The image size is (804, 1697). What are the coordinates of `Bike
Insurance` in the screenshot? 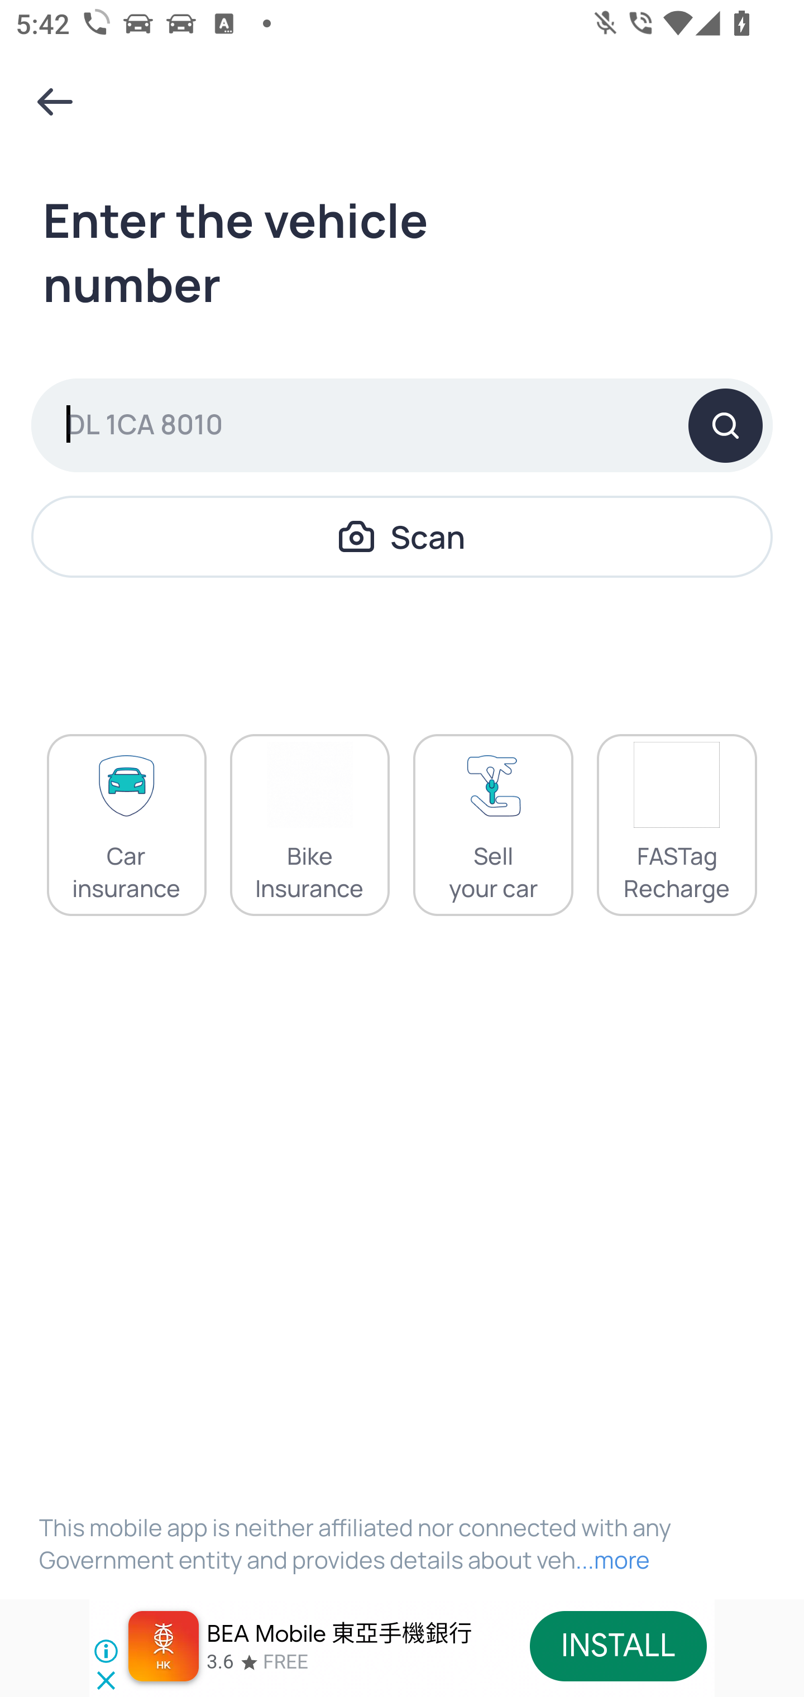 It's located at (309, 825).